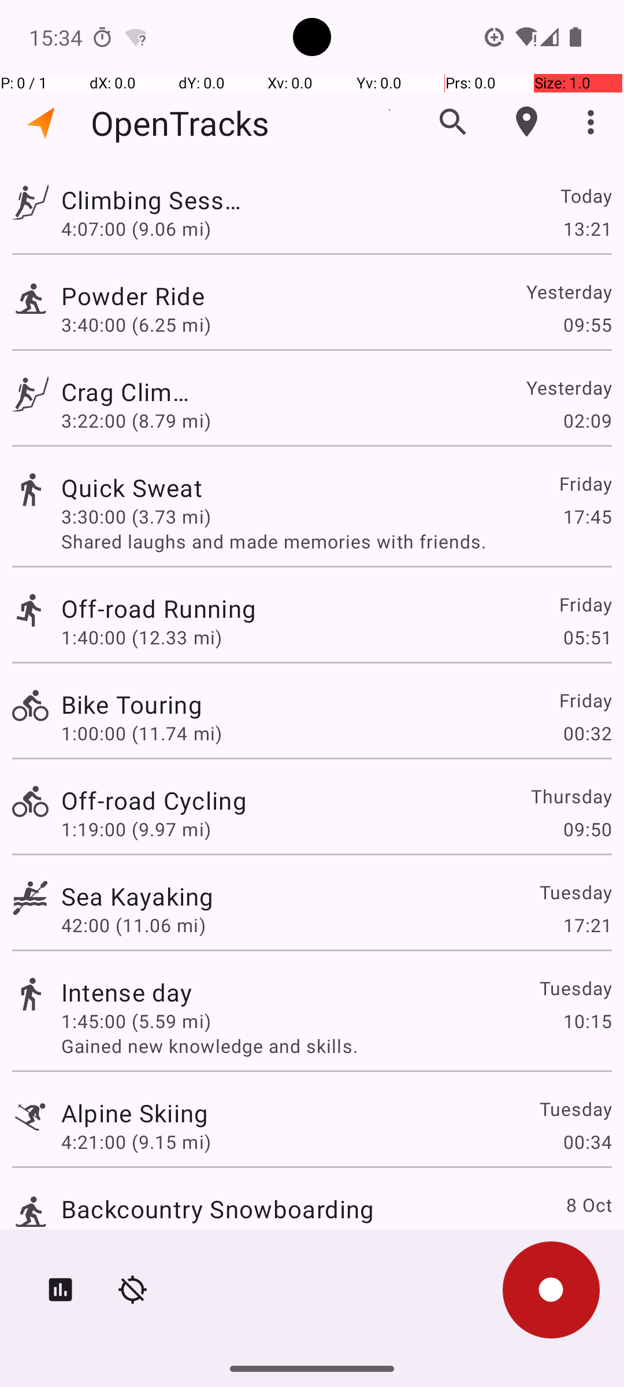 Image resolution: width=624 pixels, height=1387 pixels. Describe the element at coordinates (133, 925) in the screenshot. I see `42:00 (11.06 mi)` at that location.